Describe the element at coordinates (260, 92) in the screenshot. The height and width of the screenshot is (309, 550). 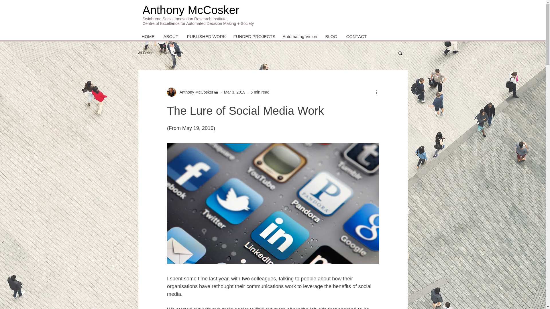
I see `5 min read` at that location.